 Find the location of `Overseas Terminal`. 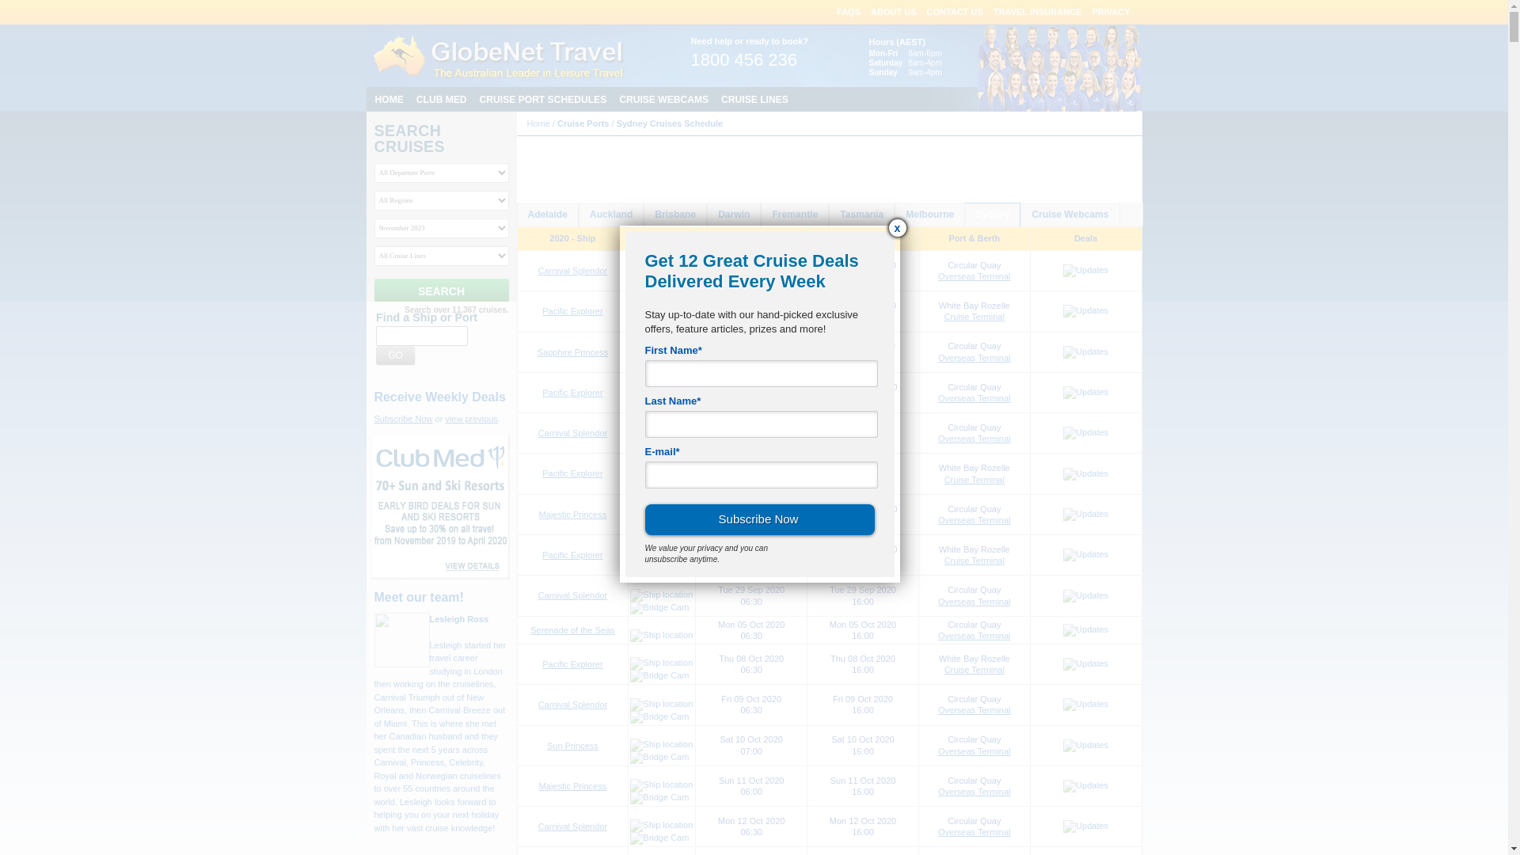

Overseas Terminal is located at coordinates (975, 832).